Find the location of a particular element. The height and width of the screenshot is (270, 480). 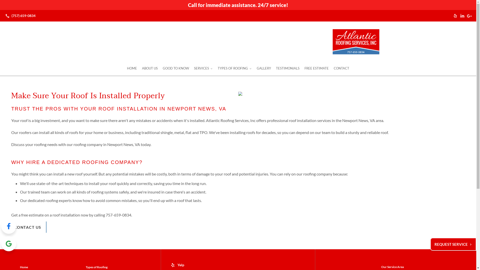

LinkedIn is located at coordinates (462, 16).